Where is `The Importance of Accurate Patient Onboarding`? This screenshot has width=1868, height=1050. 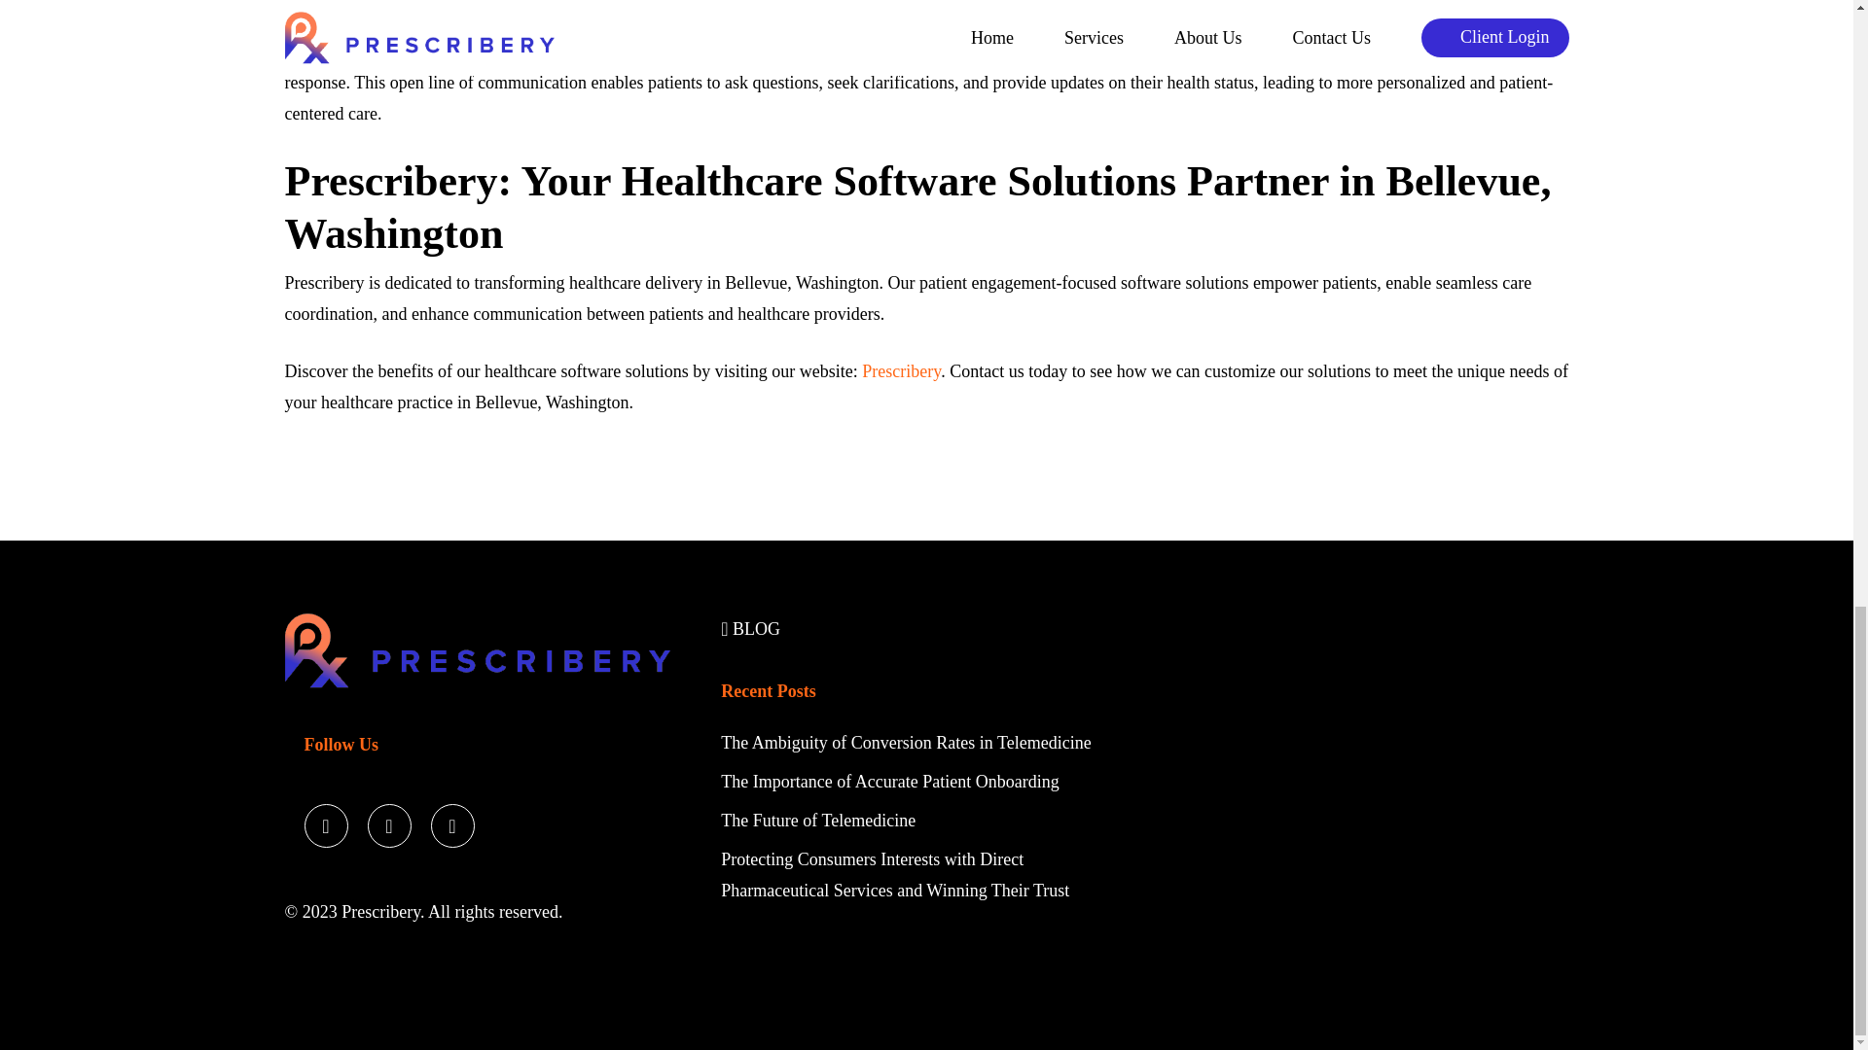
The Importance of Accurate Patient Onboarding is located at coordinates (889, 782).